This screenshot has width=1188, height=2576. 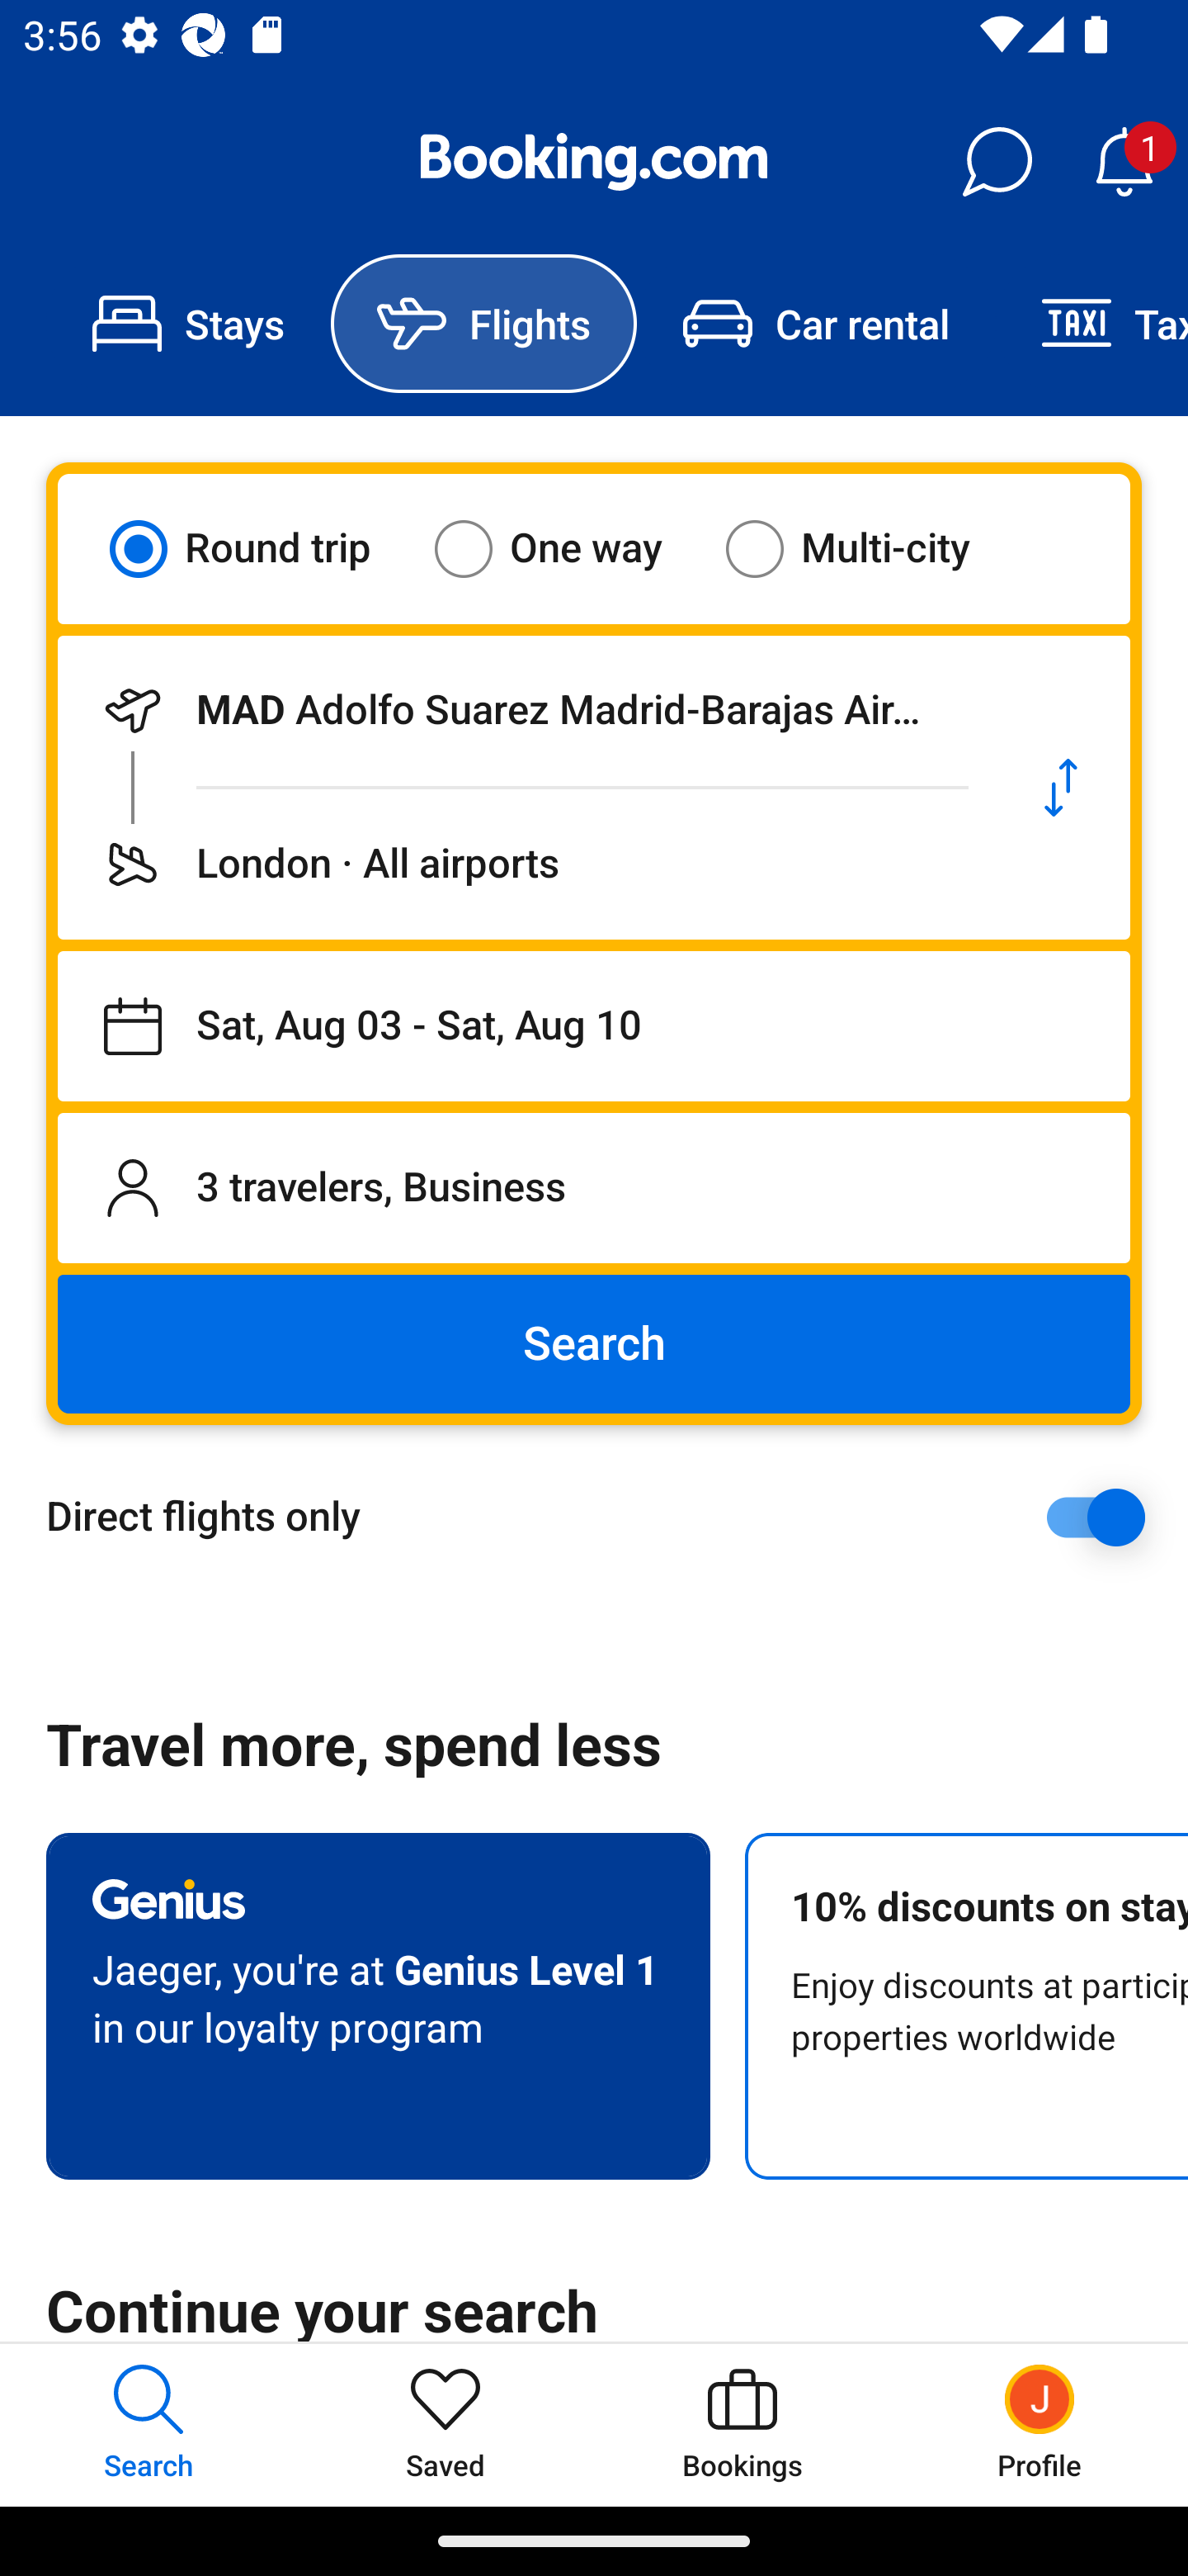 What do you see at coordinates (1039, 2424) in the screenshot?
I see `Profile` at bounding box center [1039, 2424].